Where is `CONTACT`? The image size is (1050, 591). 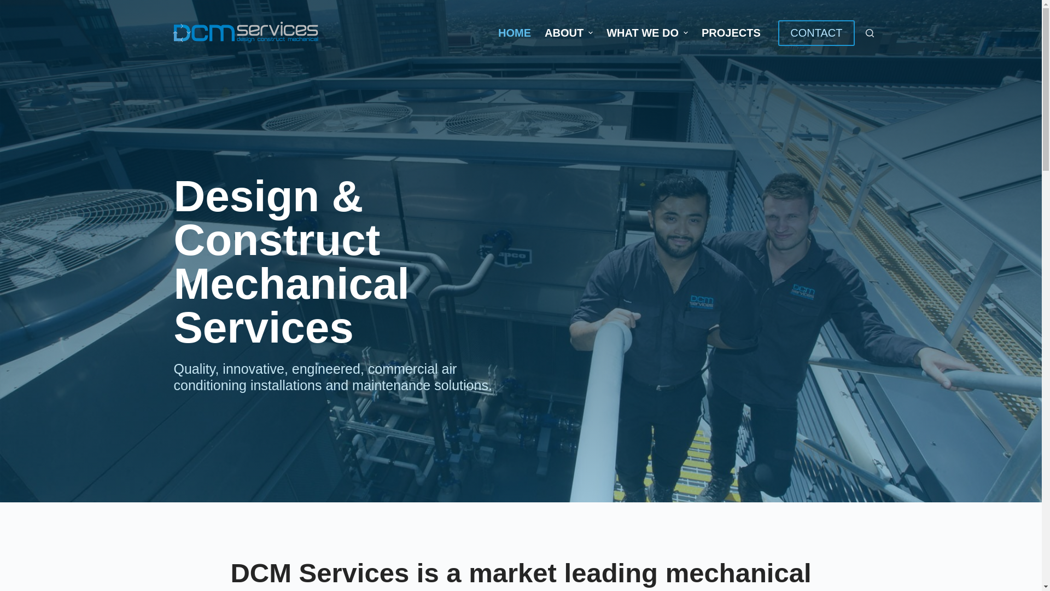 CONTACT is located at coordinates (816, 33).